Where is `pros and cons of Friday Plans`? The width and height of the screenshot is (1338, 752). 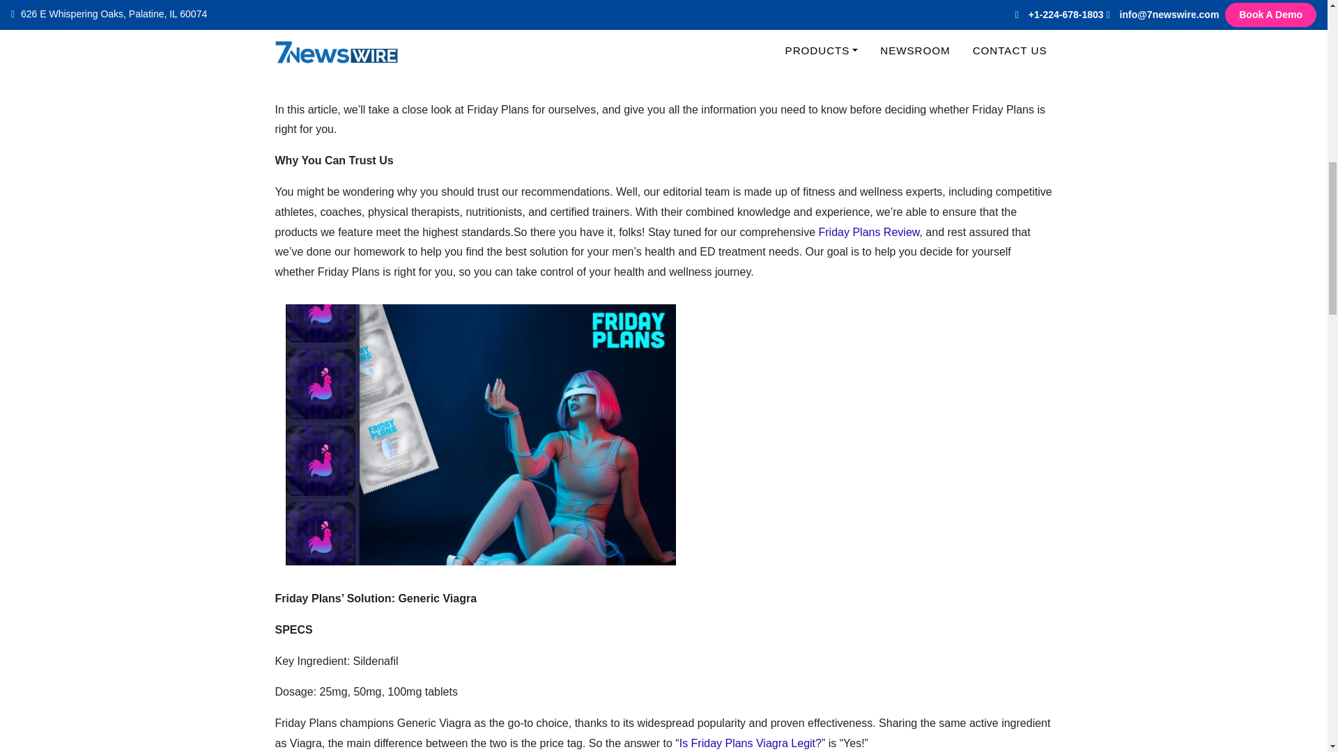
pros and cons of Friday Plans is located at coordinates (648, 68).